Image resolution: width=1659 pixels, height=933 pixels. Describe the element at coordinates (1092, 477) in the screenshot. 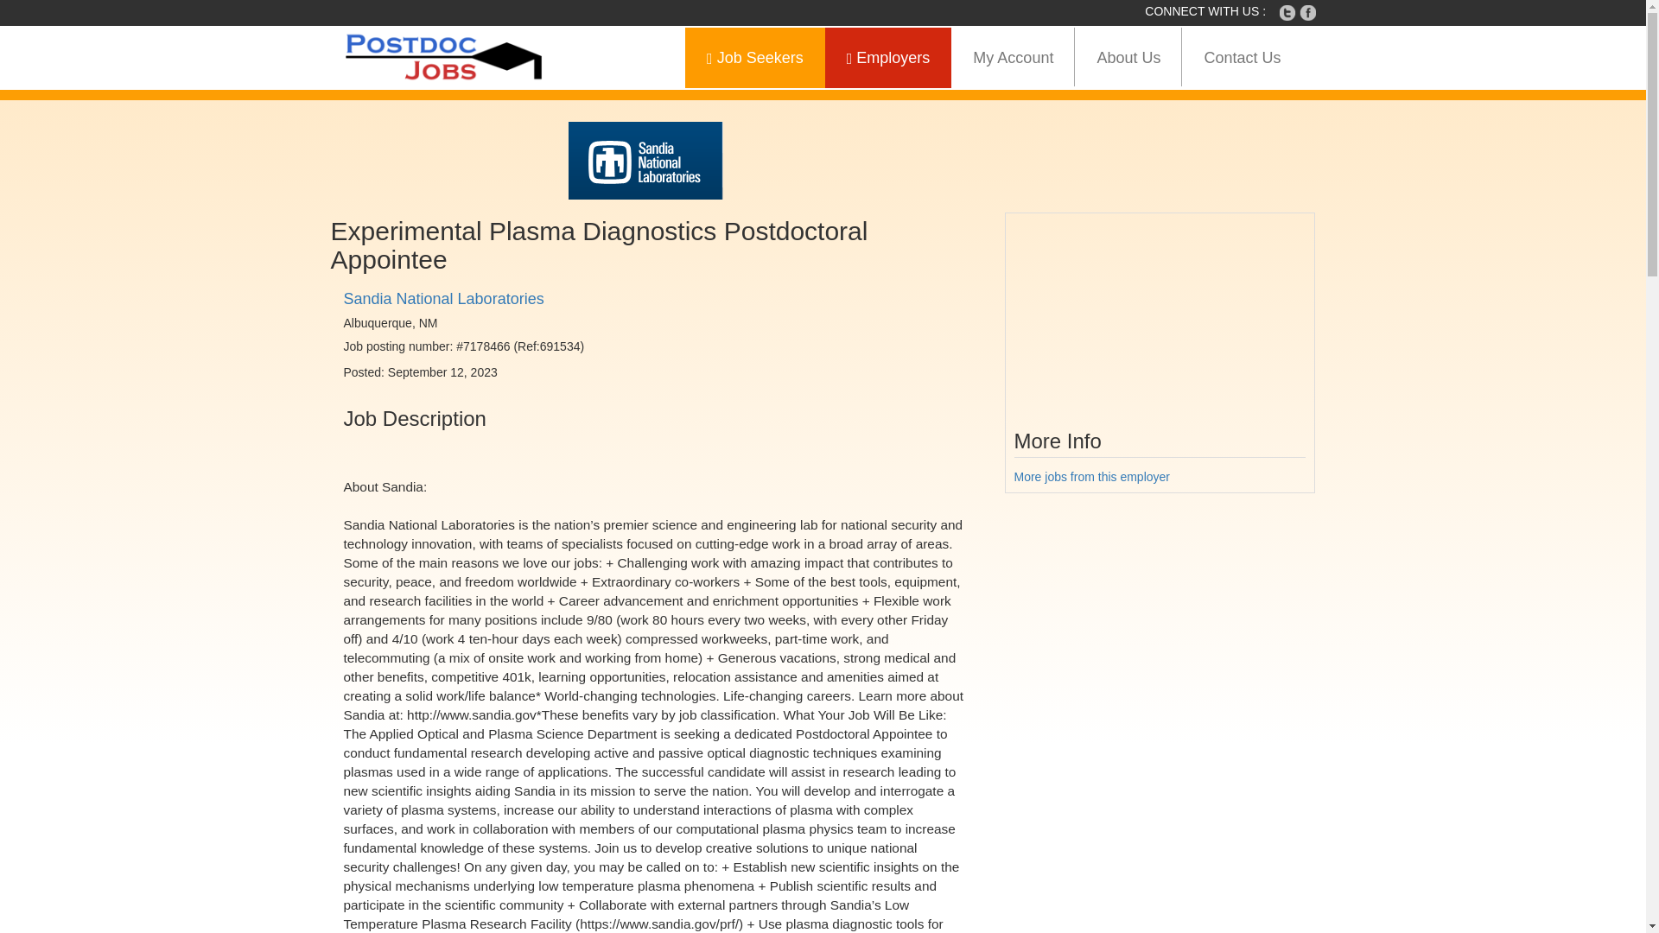

I see `More jobs from this employer` at that location.